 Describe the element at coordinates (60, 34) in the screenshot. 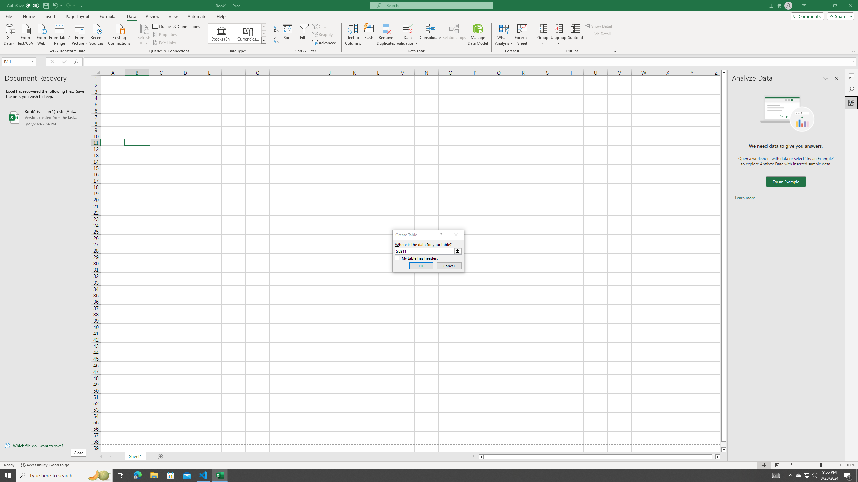

I see `From Table/Range` at that location.